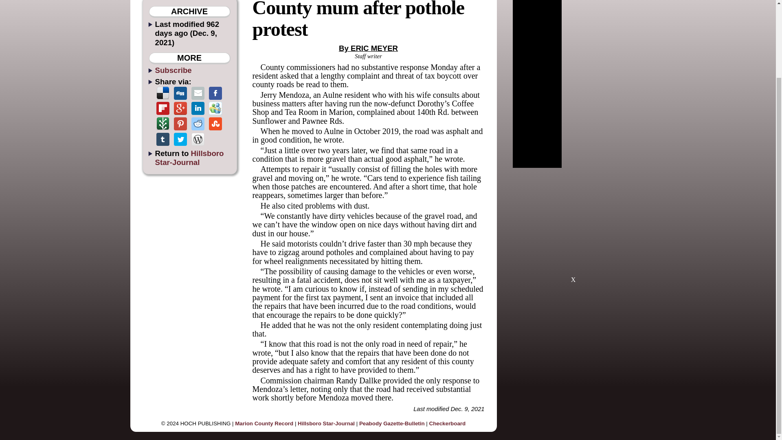 The height and width of the screenshot is (440, 782). I want to click on Checkerboard, so click(448, 423).